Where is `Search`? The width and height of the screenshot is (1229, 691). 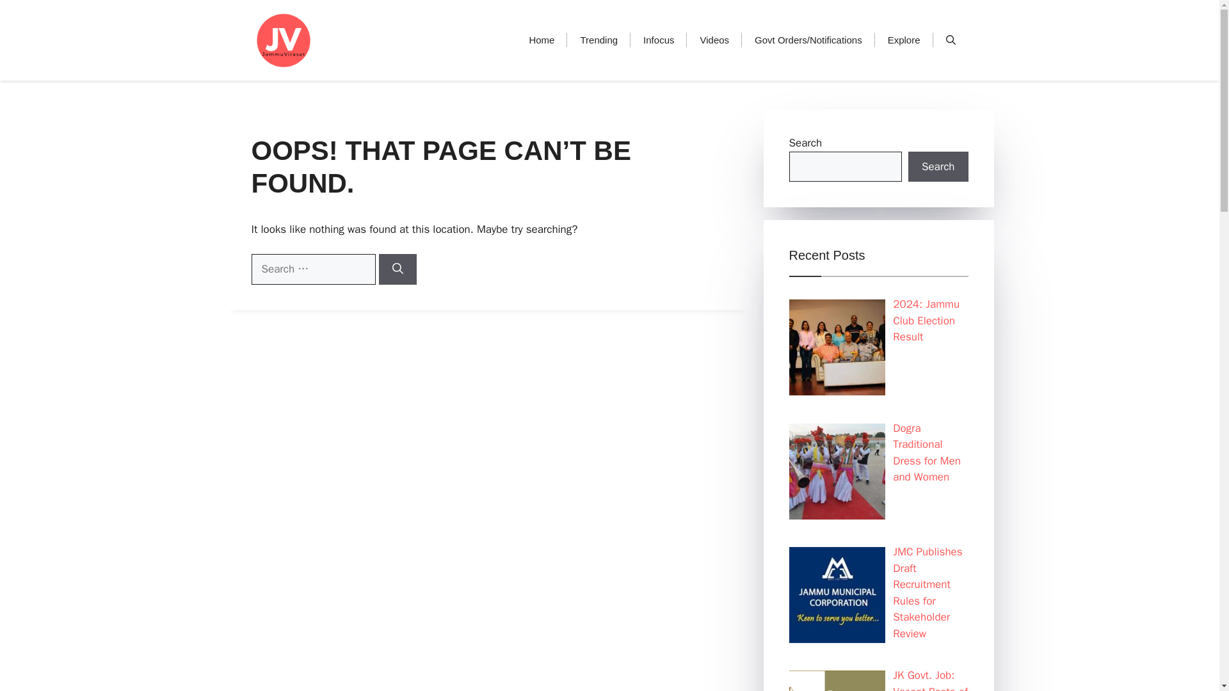 Search is located at coordinates (938, 166).